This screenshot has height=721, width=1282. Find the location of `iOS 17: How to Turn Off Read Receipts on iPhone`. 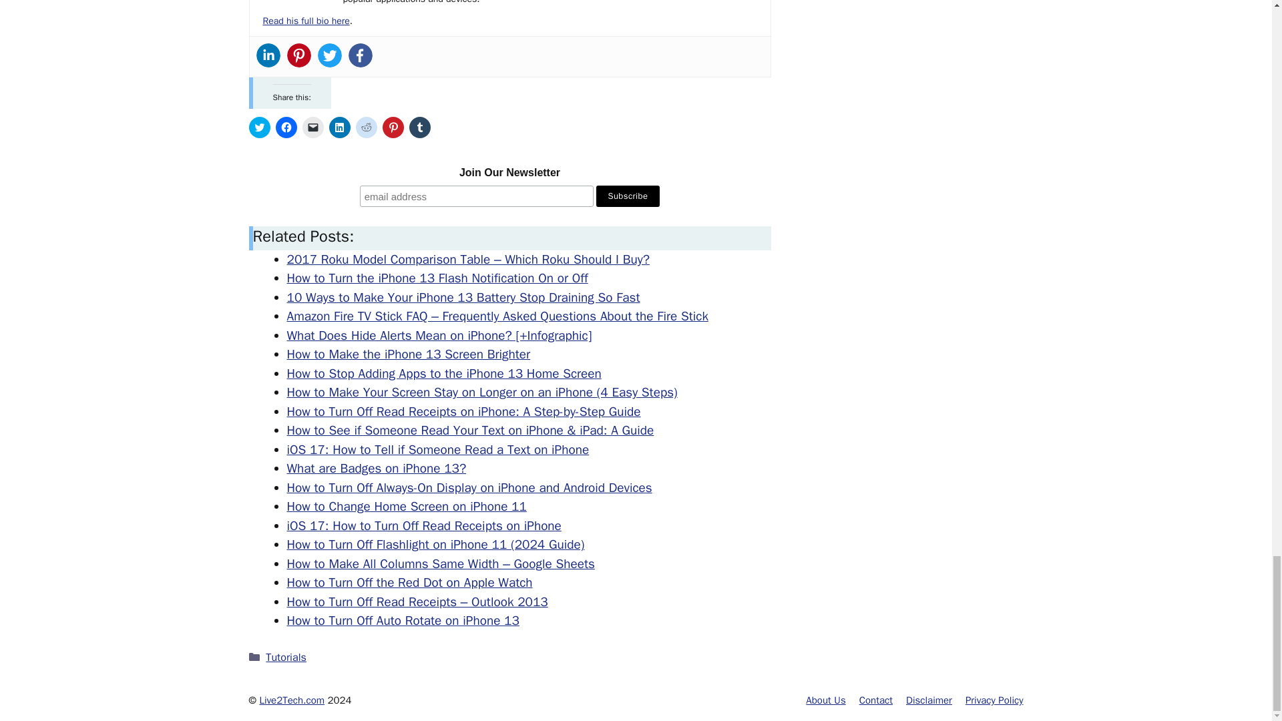

iOS 17: How to Turn Off Read Receipts on iPhone is located at coordinates (424, 526).